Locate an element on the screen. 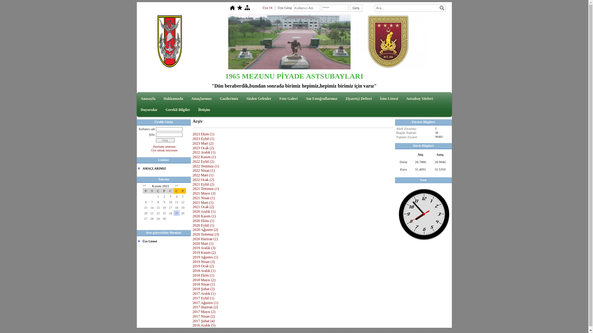 The height and width of the screenshot is (333, 593). 16 is located at coordinates (164, 208).